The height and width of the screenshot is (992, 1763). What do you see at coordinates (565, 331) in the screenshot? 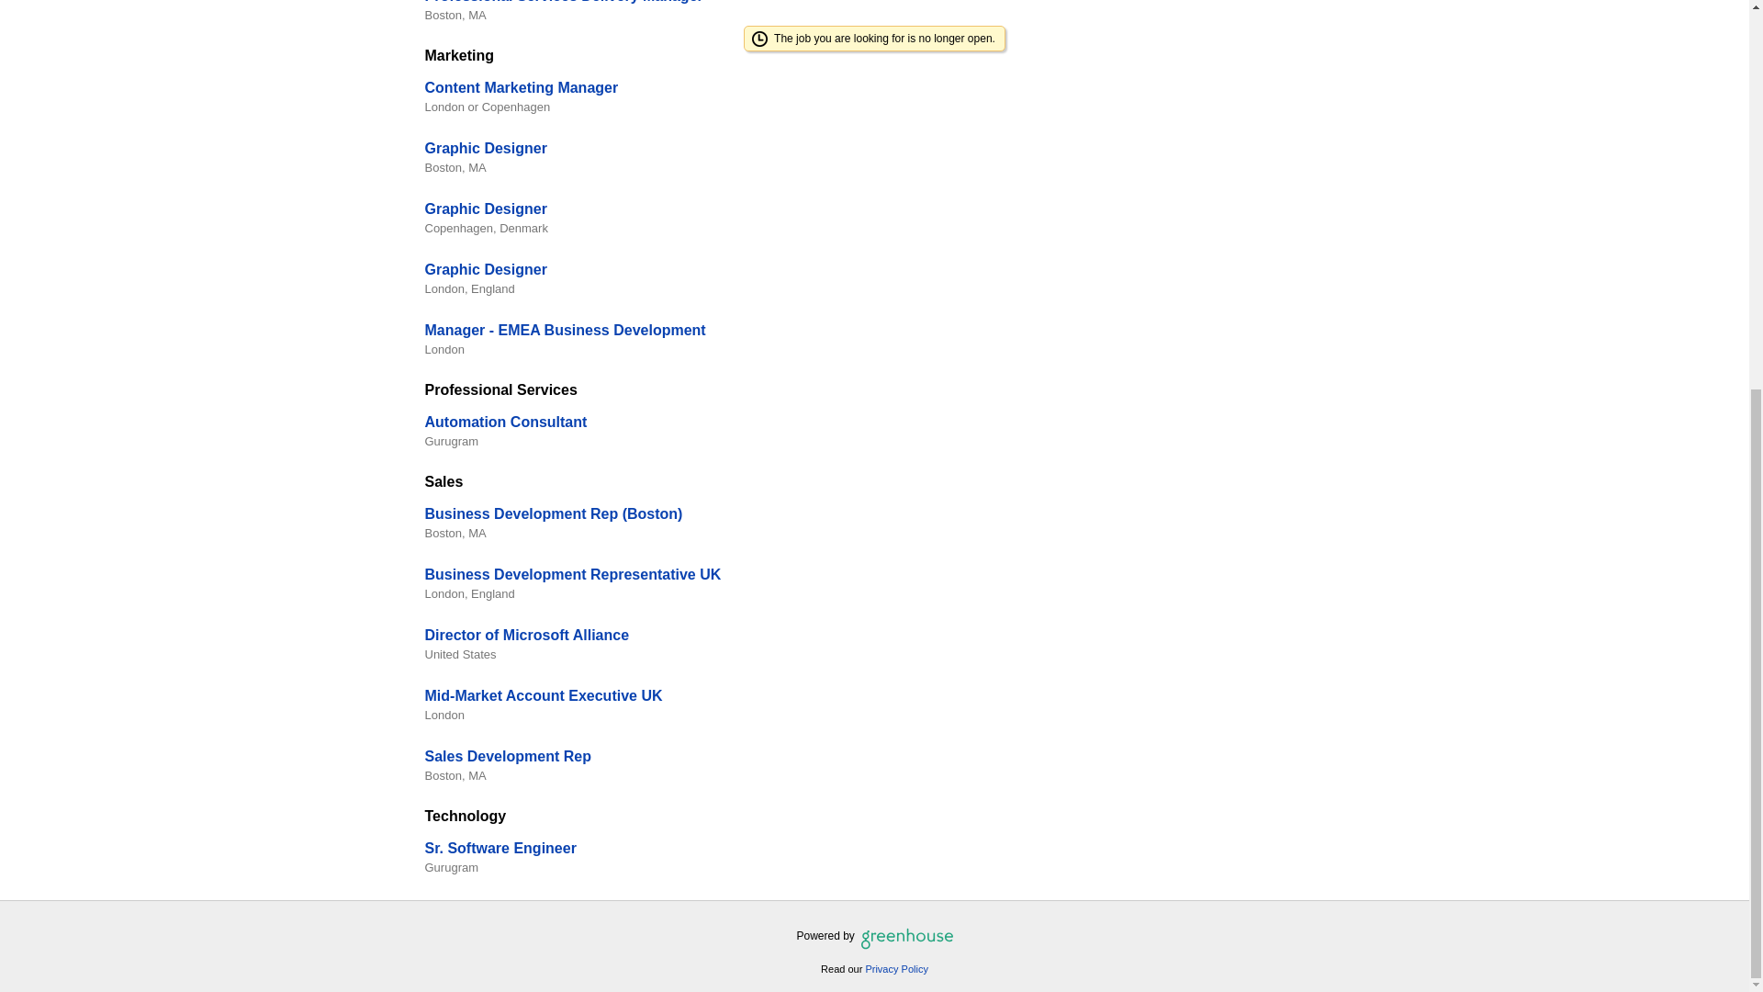
I see `Manager - EMEA Business Development` at bounding box center [565, 331].